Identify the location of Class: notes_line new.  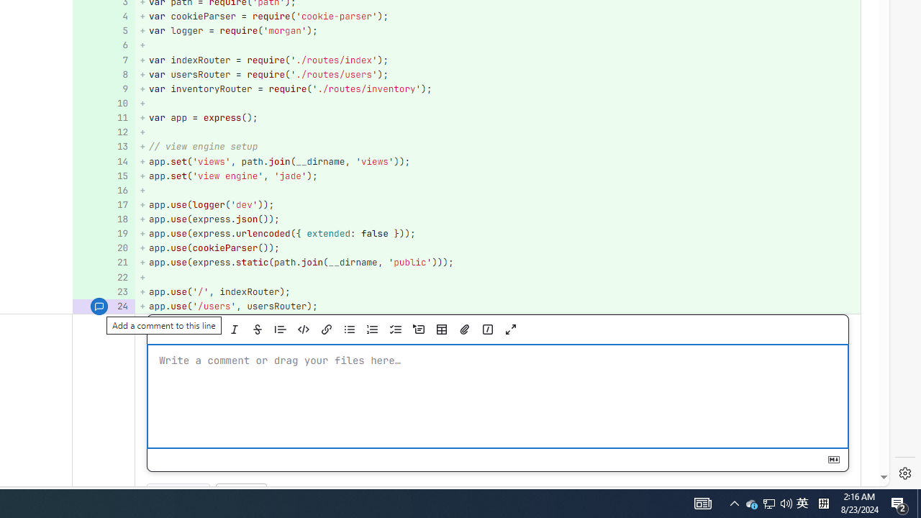
(104, 414).